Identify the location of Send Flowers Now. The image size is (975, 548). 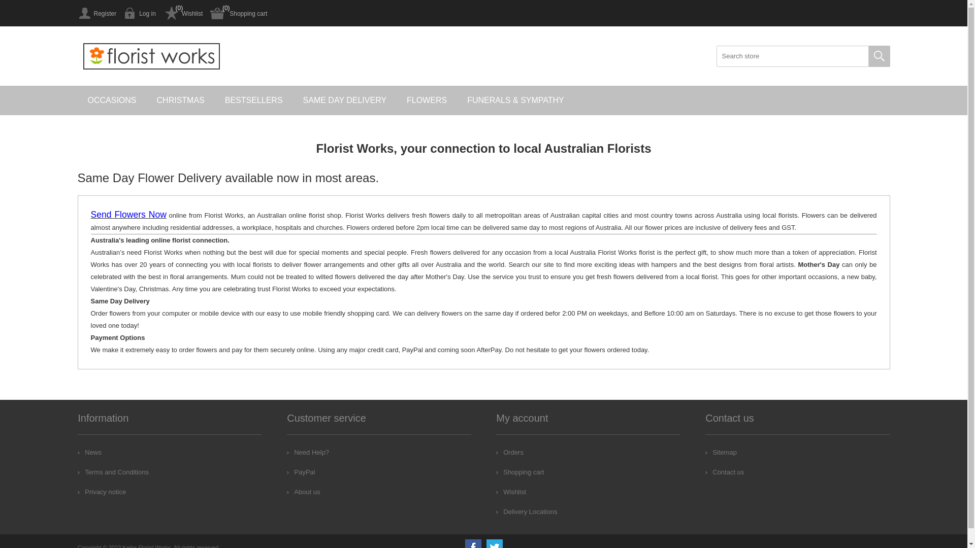
(128, 215).